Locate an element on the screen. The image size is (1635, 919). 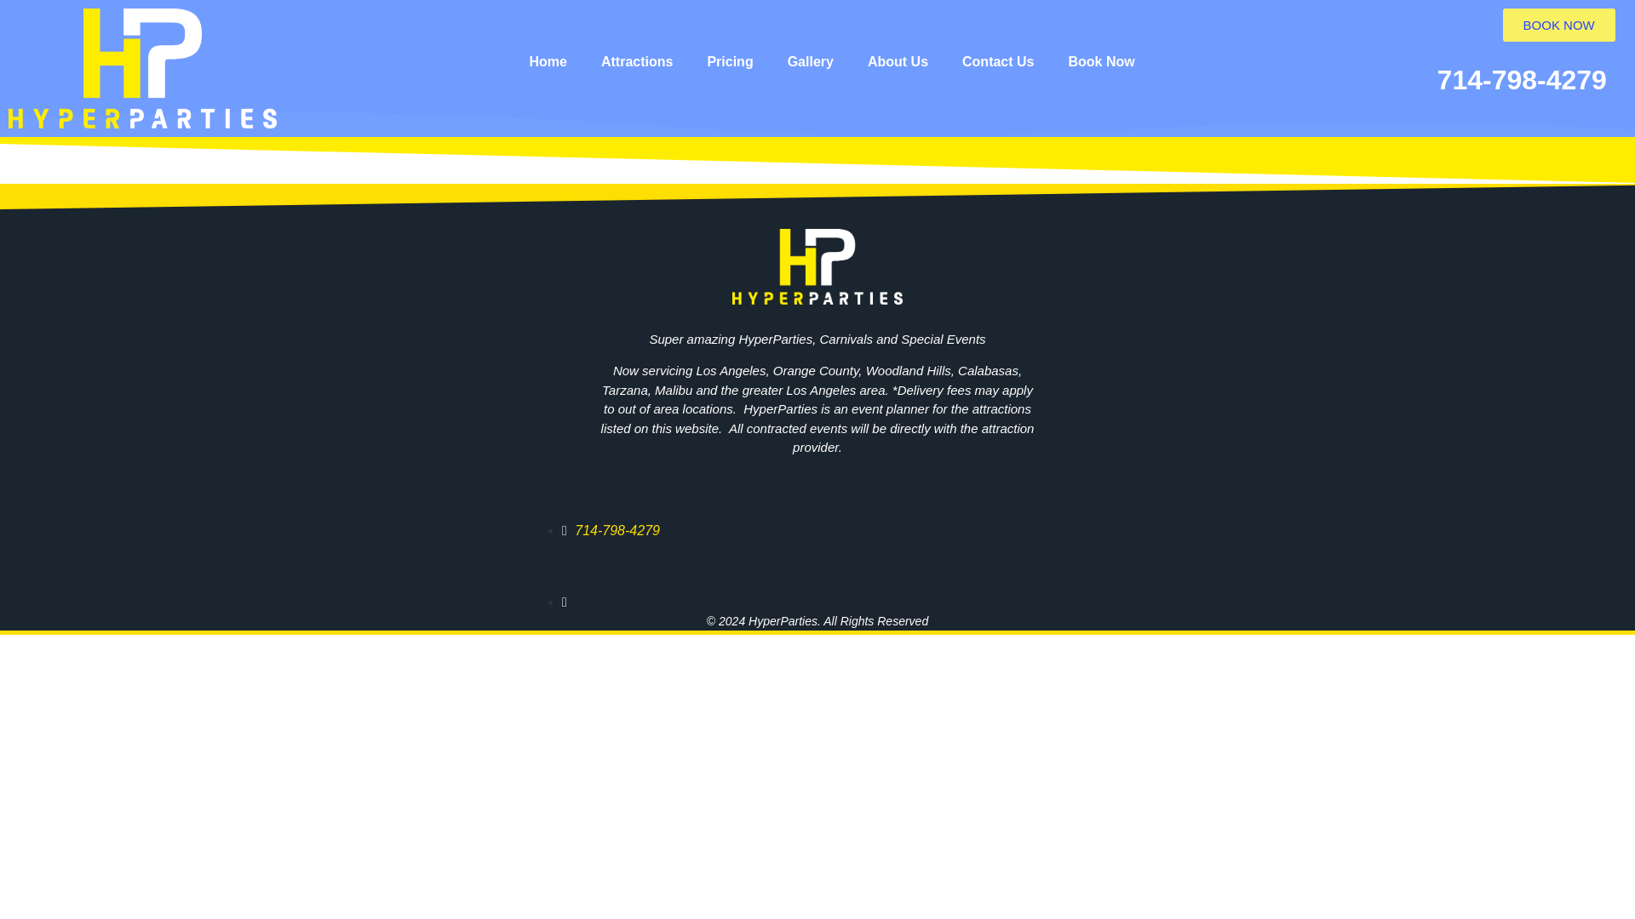
Home is located at coordinates (548, 61).